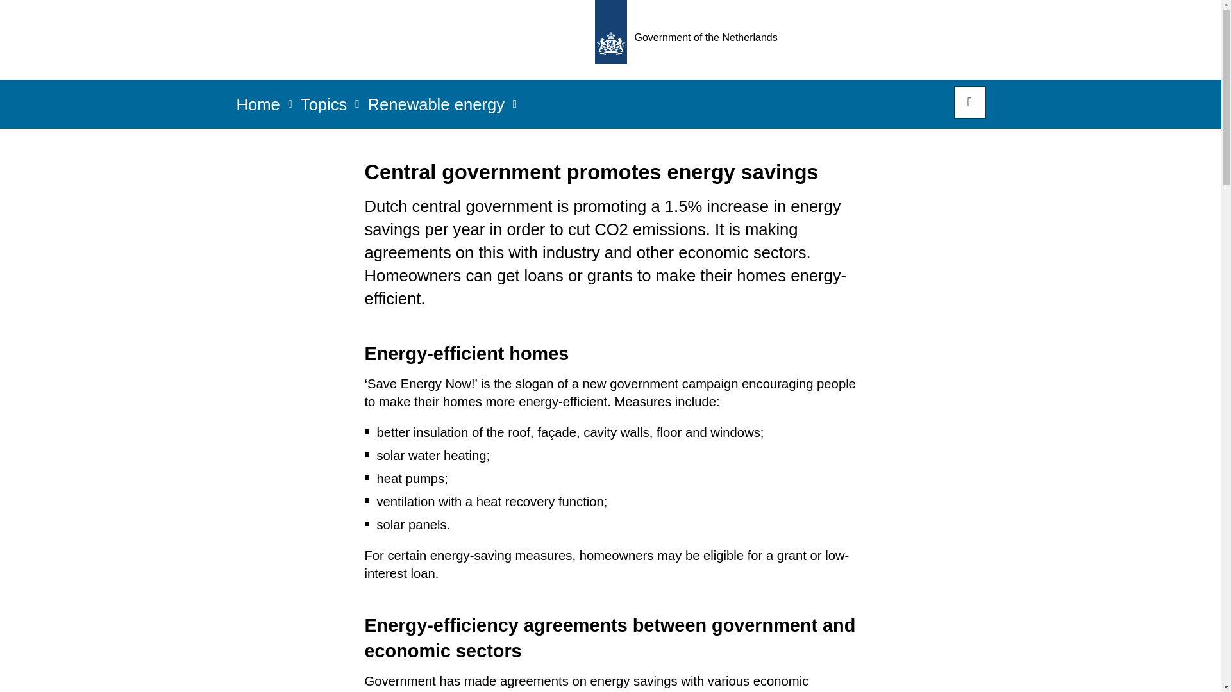 Image resolution: width=1231 pixels, height=692 pixels. Describe the element at coordinates (25, 18) in the screenshot. I see `Send` at that location.